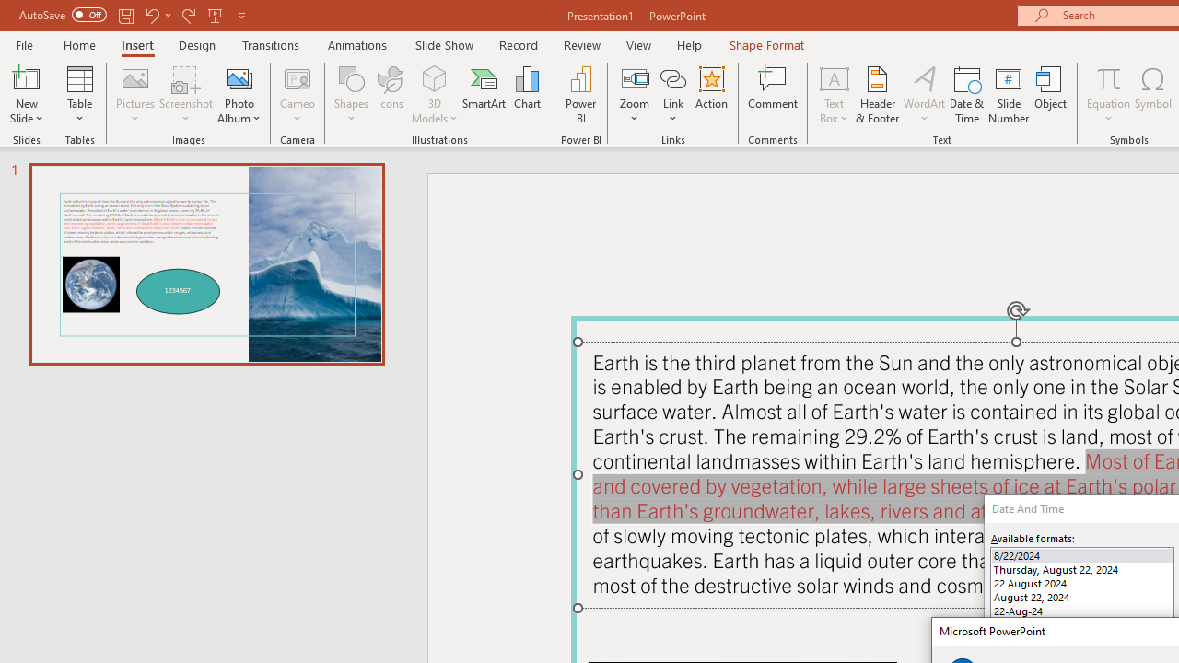  I want to click on Screenshot, so click(186, 94).